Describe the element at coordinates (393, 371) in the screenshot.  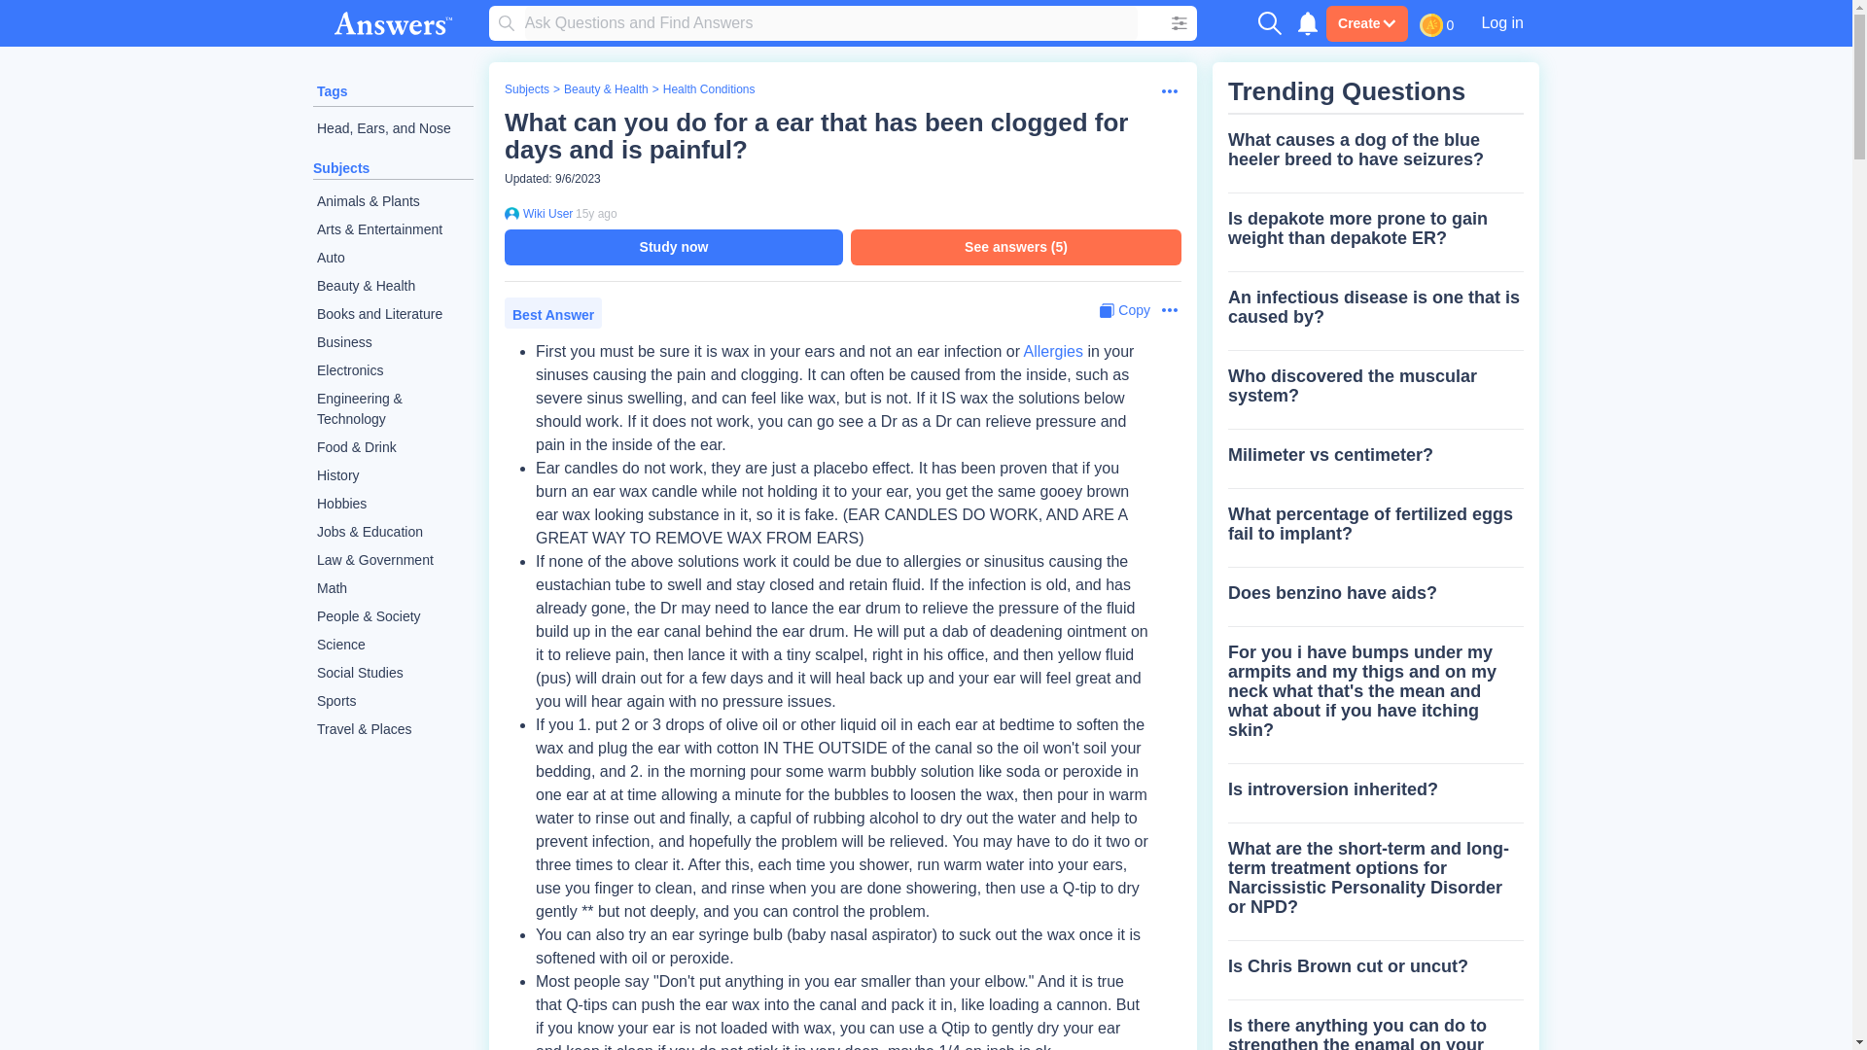
I see `Electronics` at that location.